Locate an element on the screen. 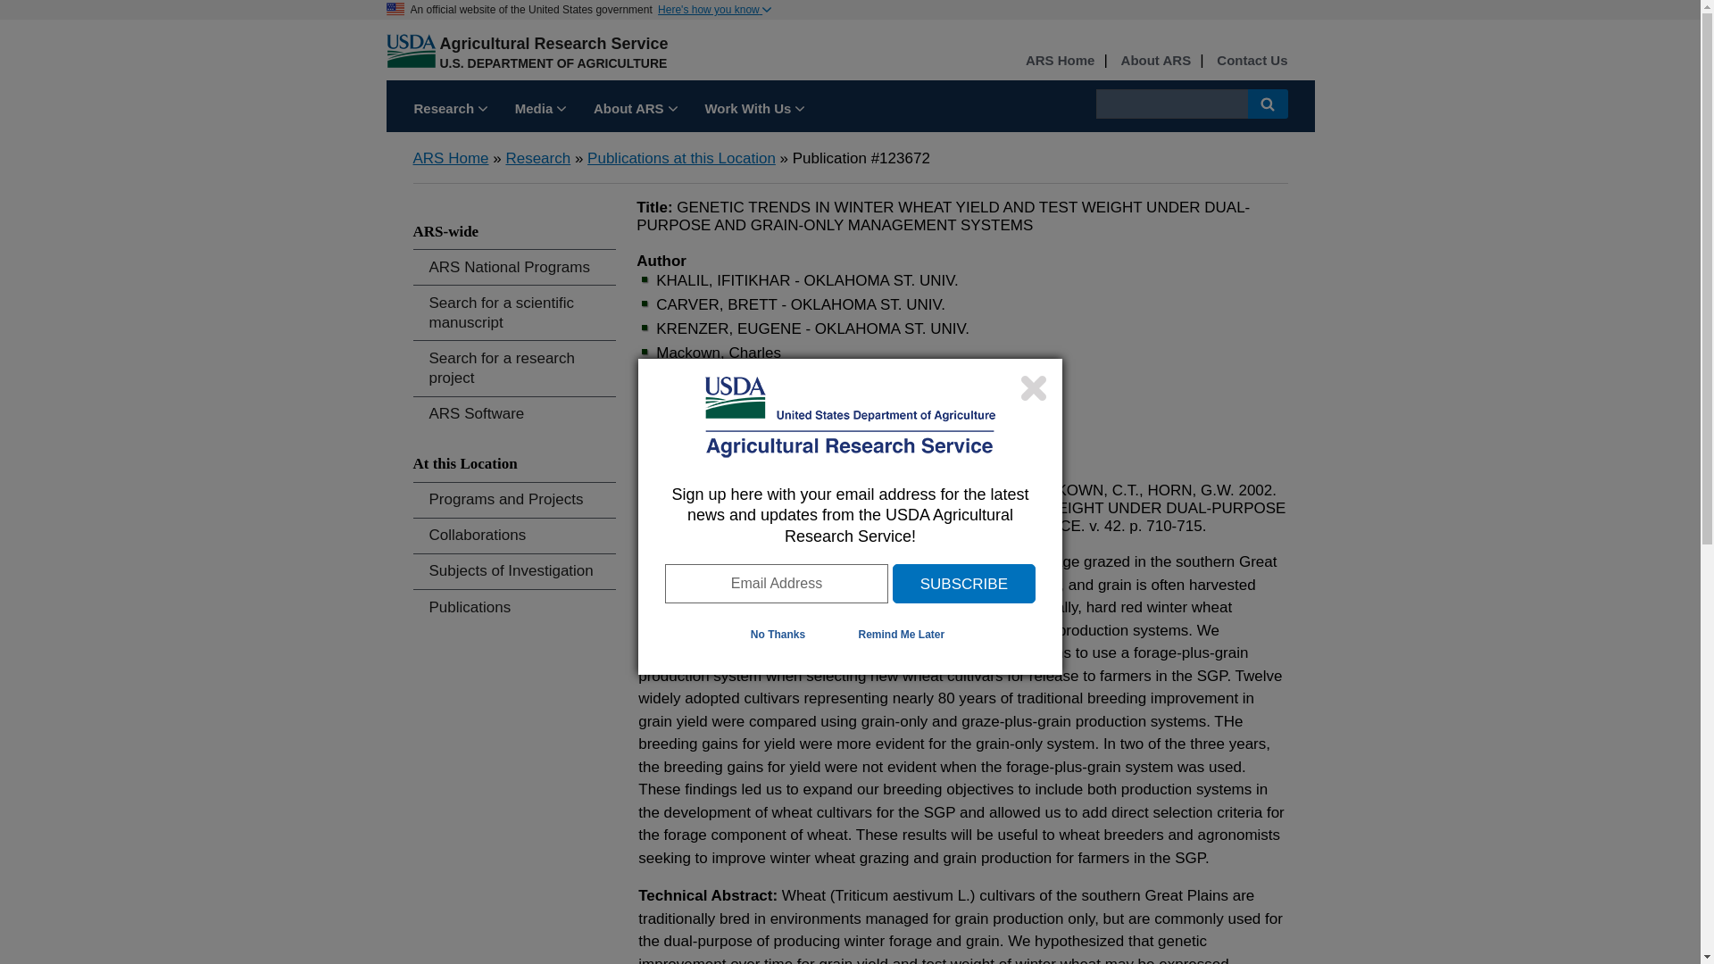  Work With Us is located at coordinates (753, 111).